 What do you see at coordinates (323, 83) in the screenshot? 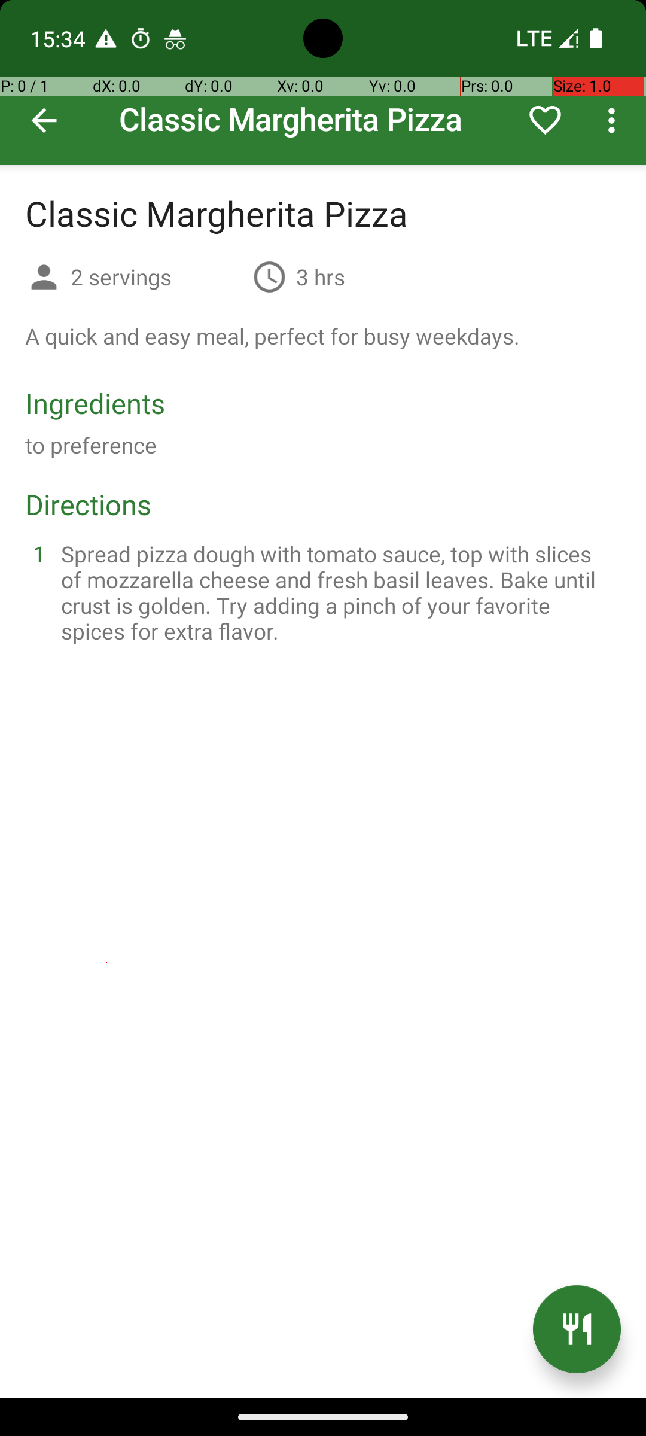
I see `Classic Margherita Pizza` at bounding box center [323, 83].